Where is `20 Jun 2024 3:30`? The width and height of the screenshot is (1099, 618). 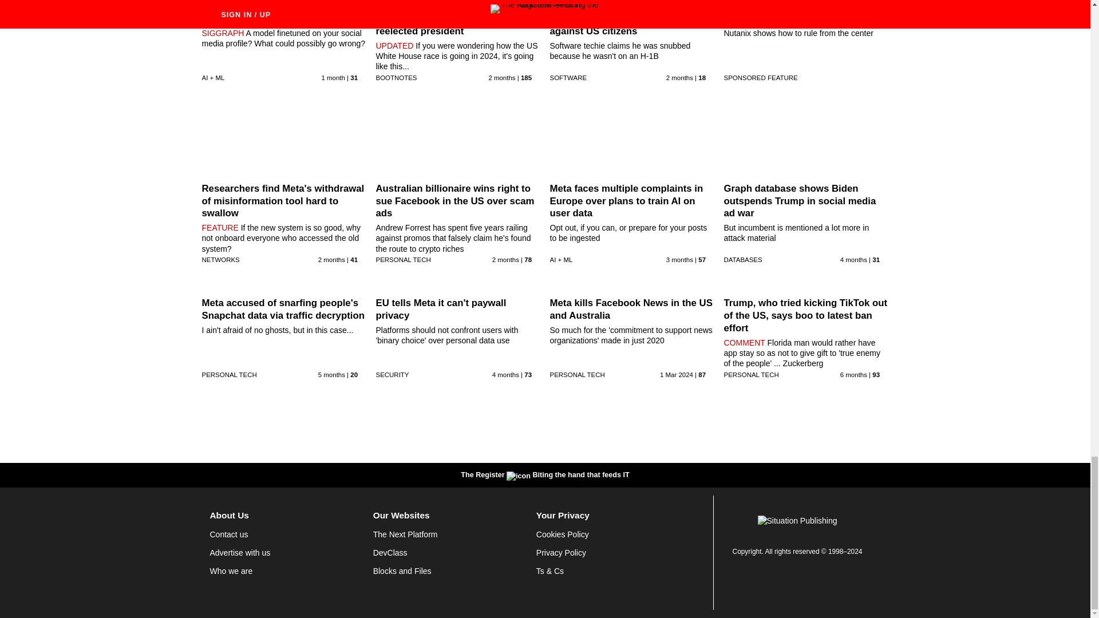
20 Jun 2024 3:30 is located at coordinates (505, 260).